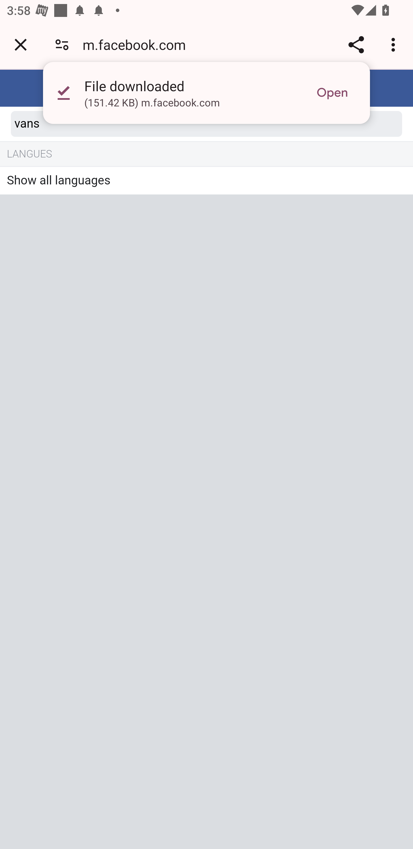 Image resolution: width=413 pixels, height=849 pixels. I want to click on m.facebook.com, so click(138, 44).